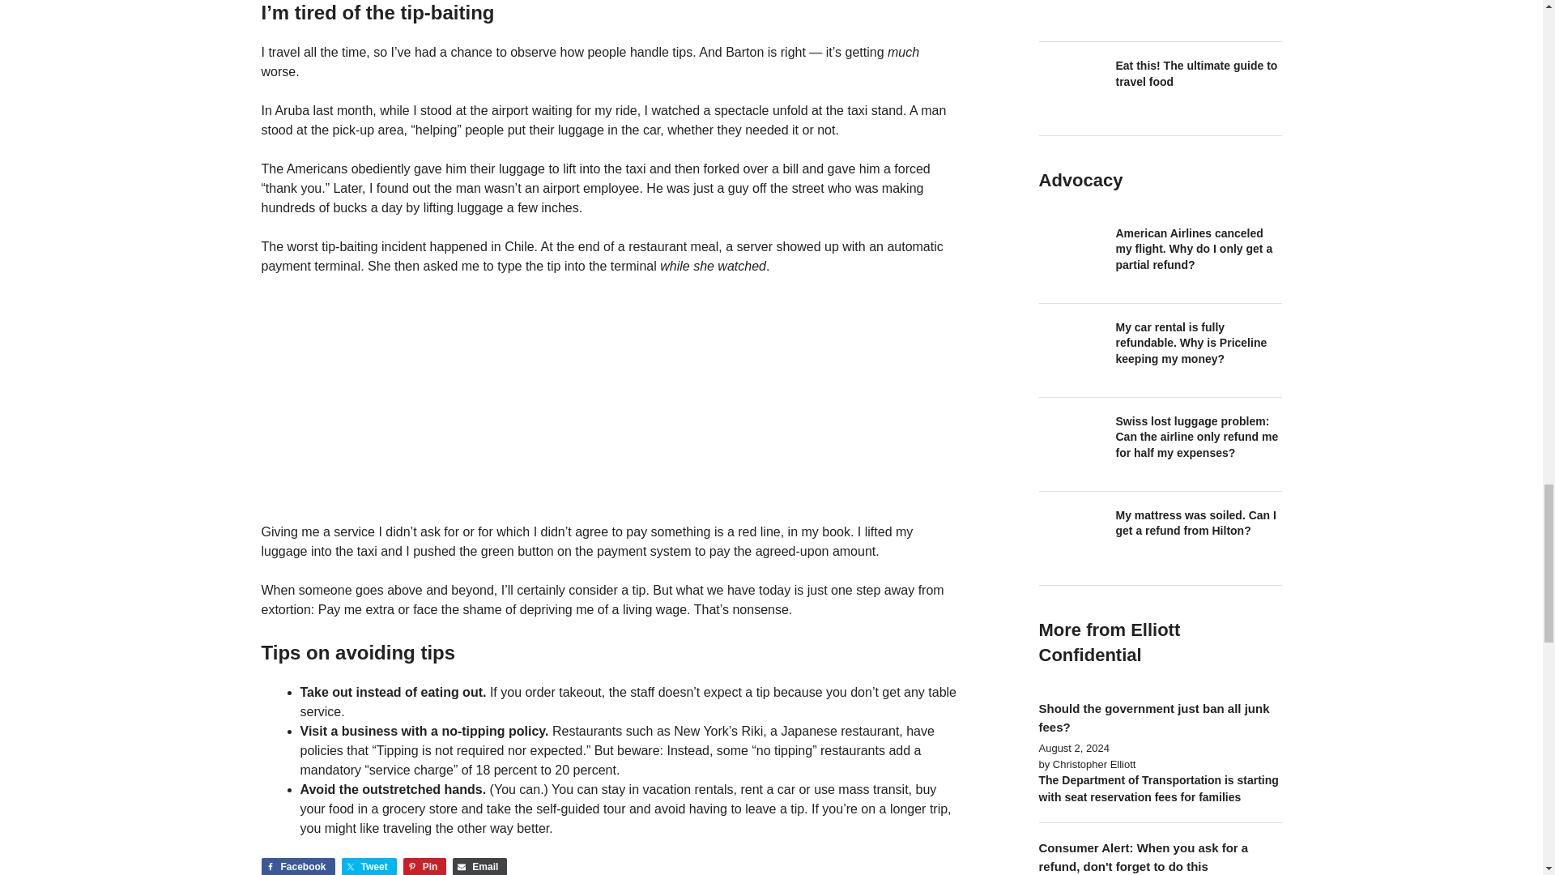  Describe the element at coordinates (479, 867) in the screenshot. I see `Share via Email` at that location.